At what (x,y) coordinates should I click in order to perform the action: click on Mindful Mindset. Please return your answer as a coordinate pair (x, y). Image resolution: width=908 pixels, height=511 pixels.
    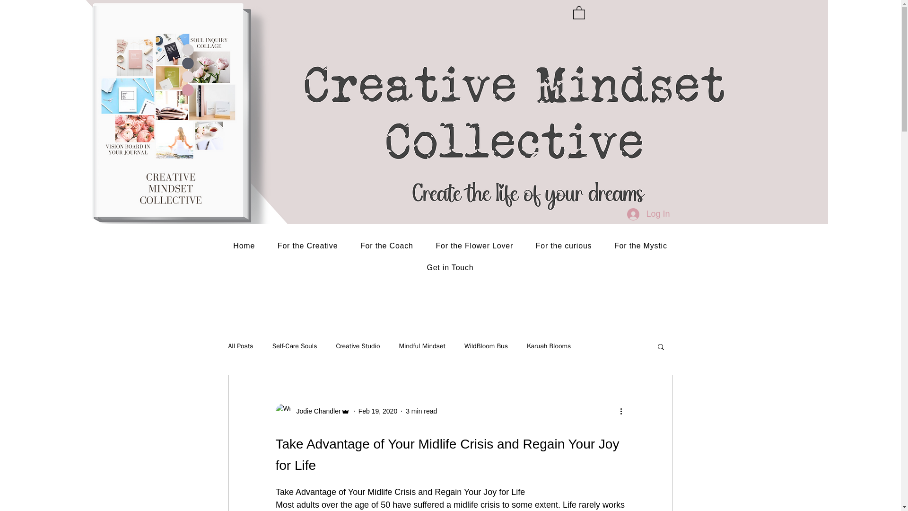
    Looking at the image, I should click on (422, 346).